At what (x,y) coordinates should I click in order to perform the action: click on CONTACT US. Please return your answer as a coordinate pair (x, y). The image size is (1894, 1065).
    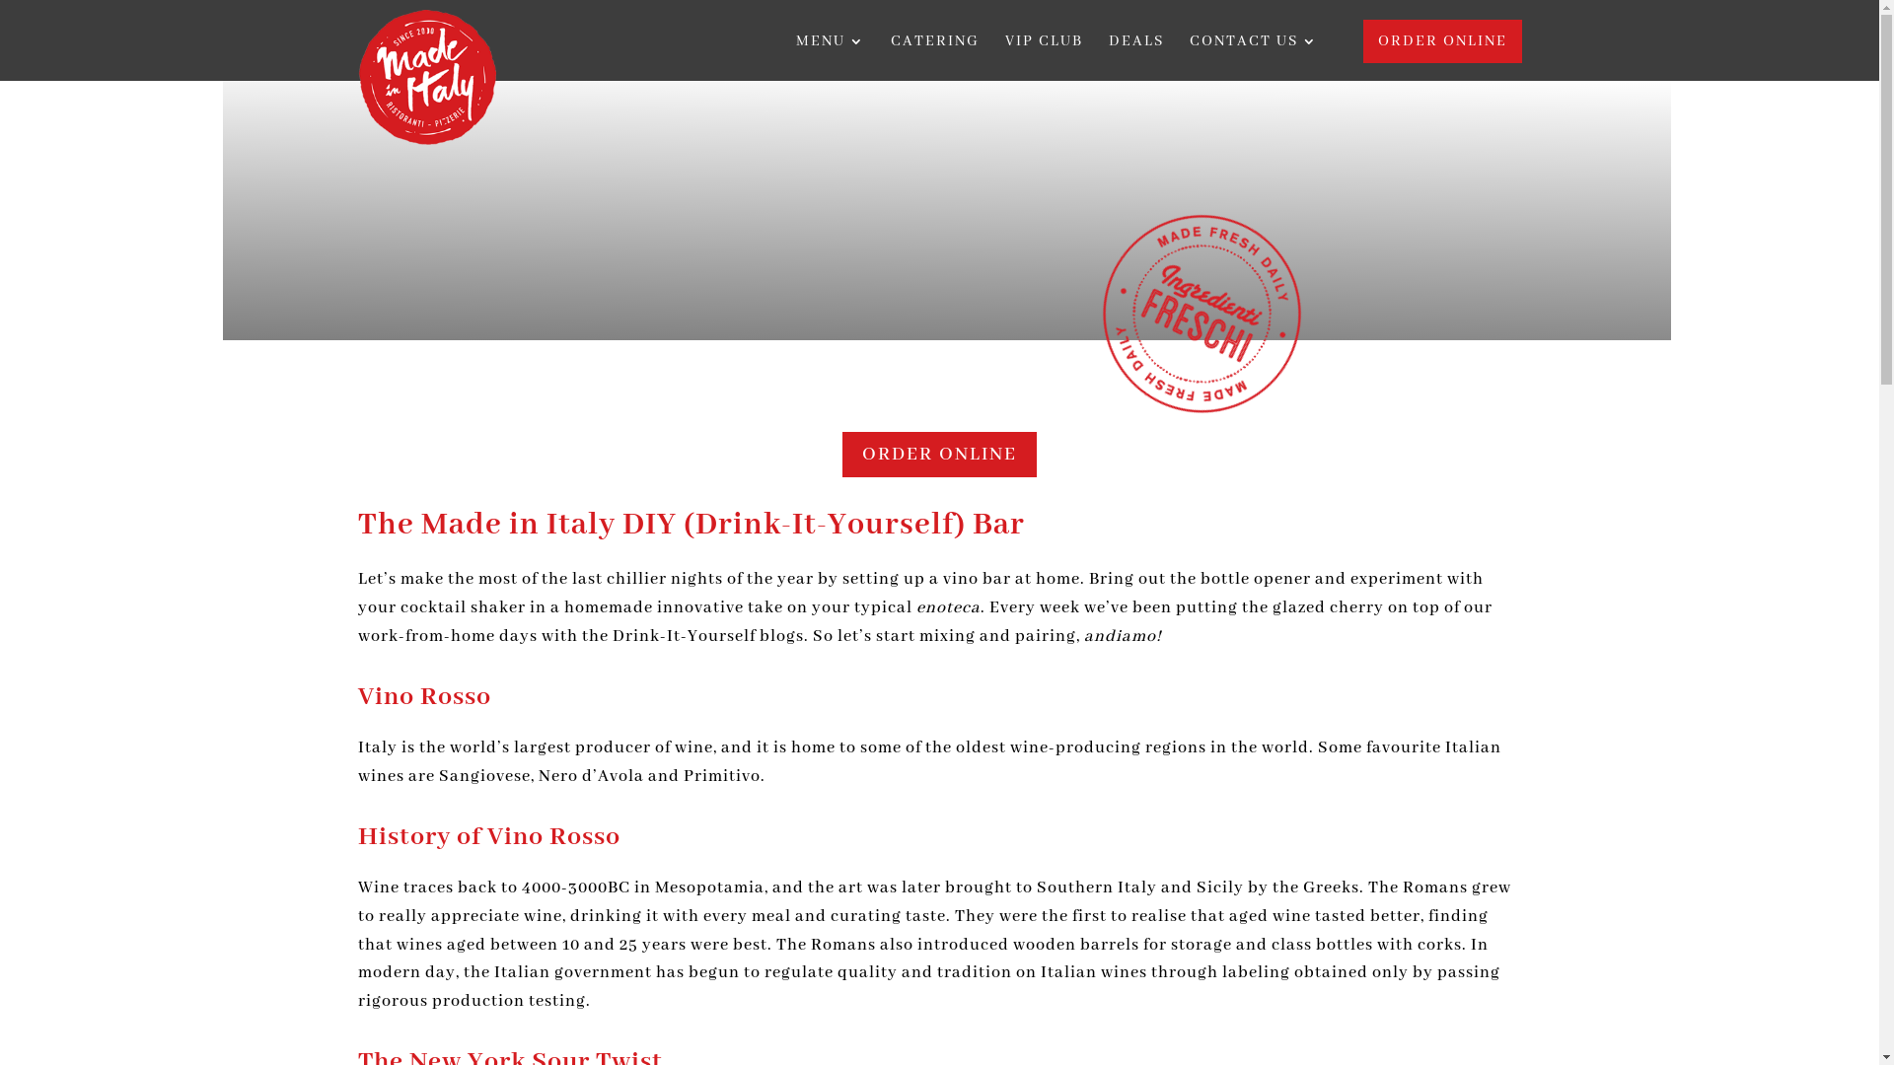
    Looking at the image, I should click on (1254, 57).